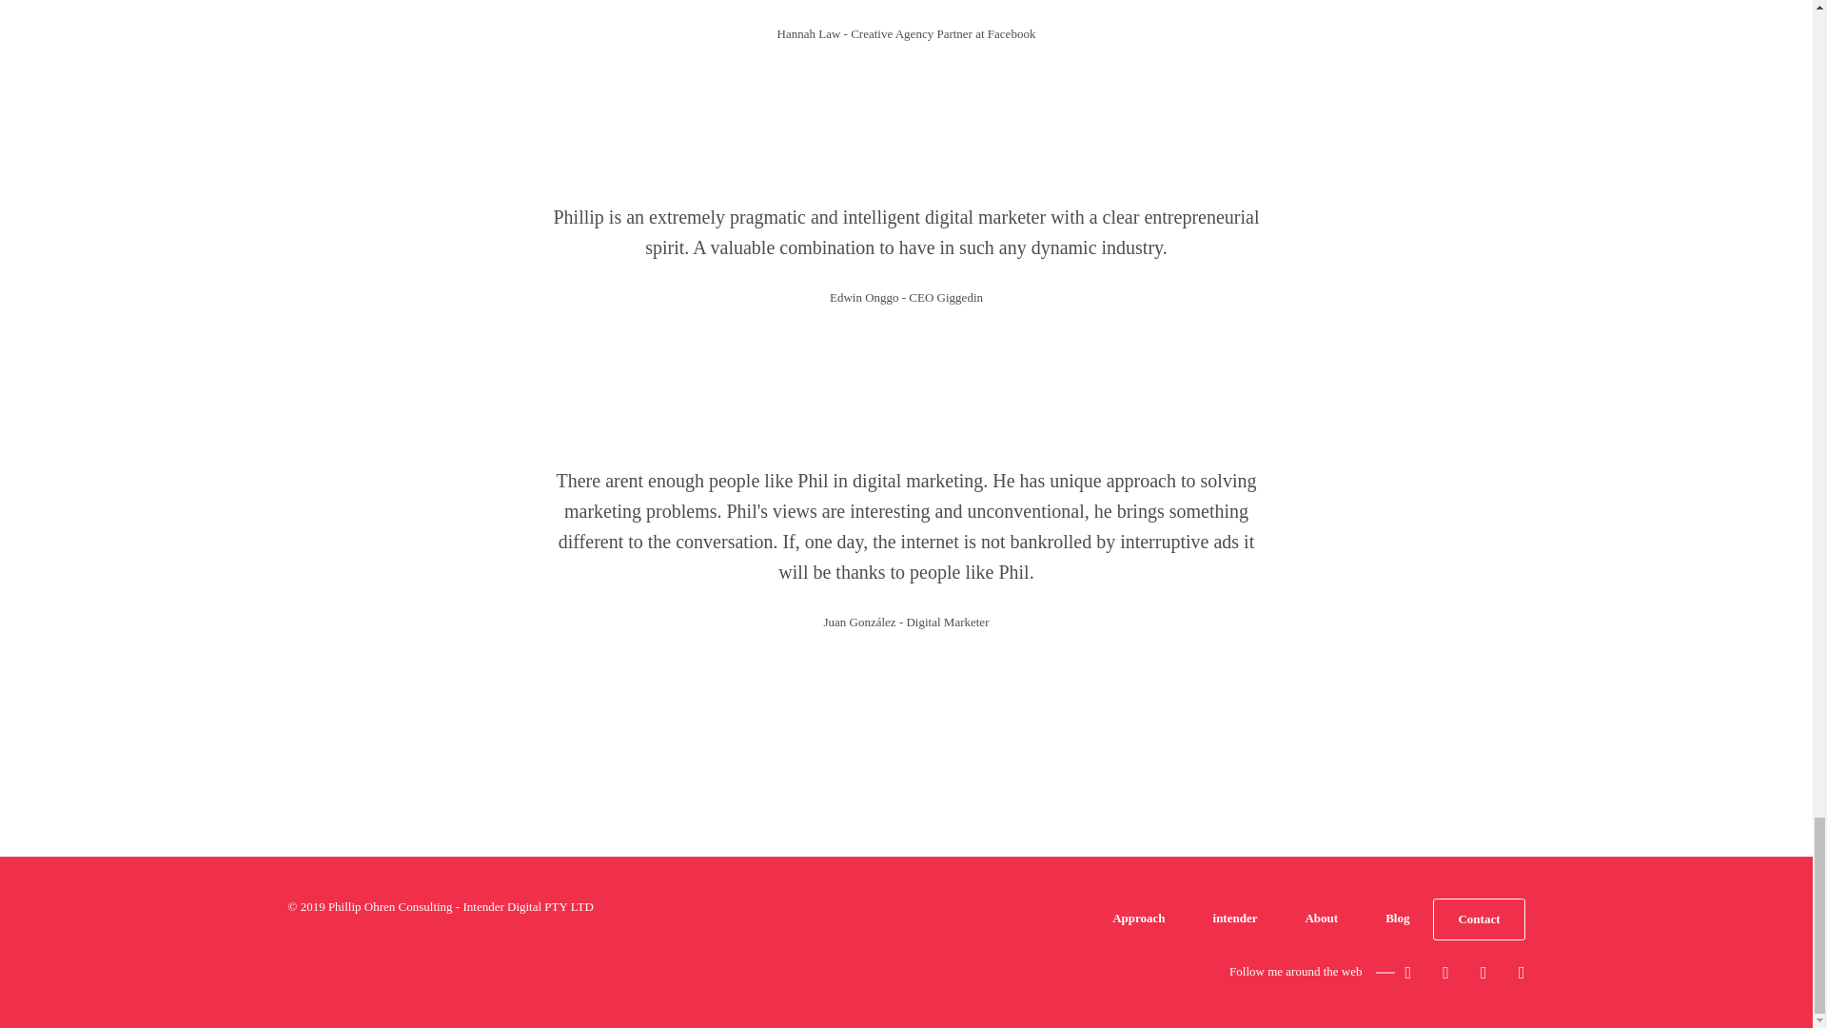 The height and width of the screenshot is (1028, 1827). Describe the element at coordinates (1321, 918) in the screenshot. I see `About` at that location.